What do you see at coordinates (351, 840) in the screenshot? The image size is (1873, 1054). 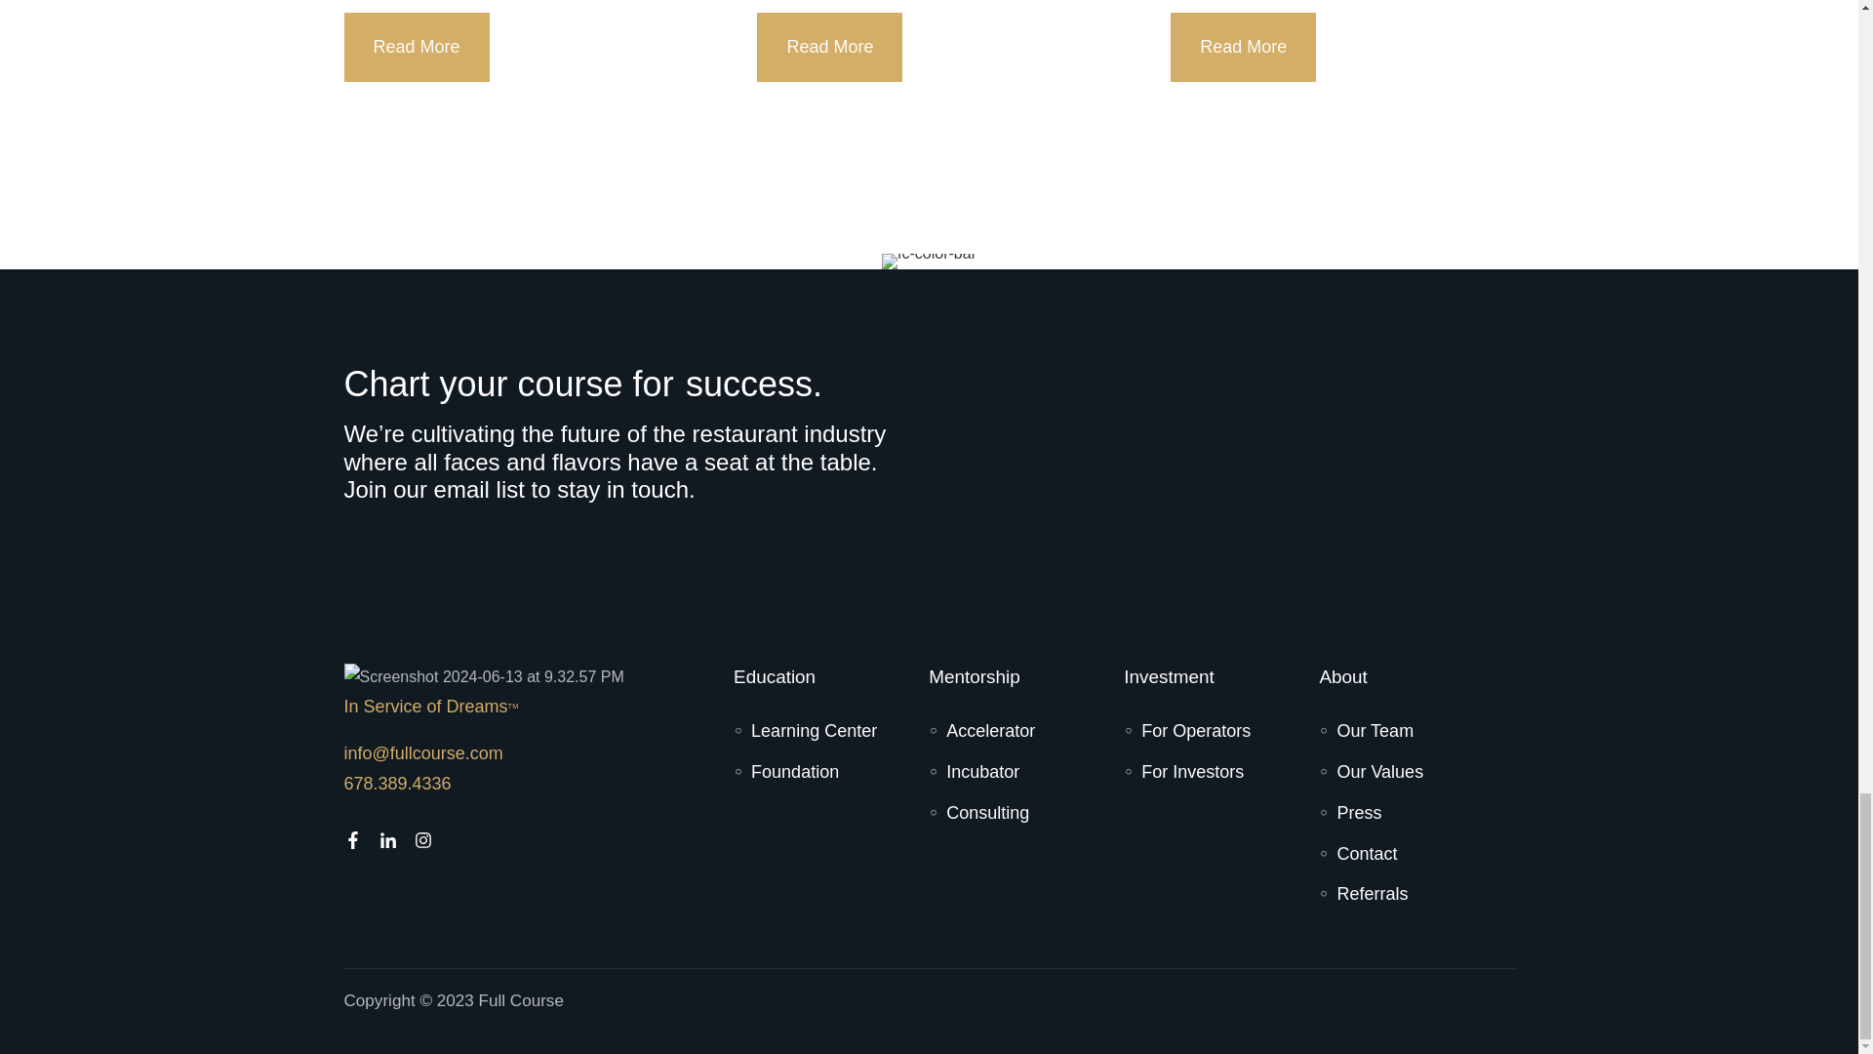 I see `Follow us on Facebook` at bounding box center [351, 840].